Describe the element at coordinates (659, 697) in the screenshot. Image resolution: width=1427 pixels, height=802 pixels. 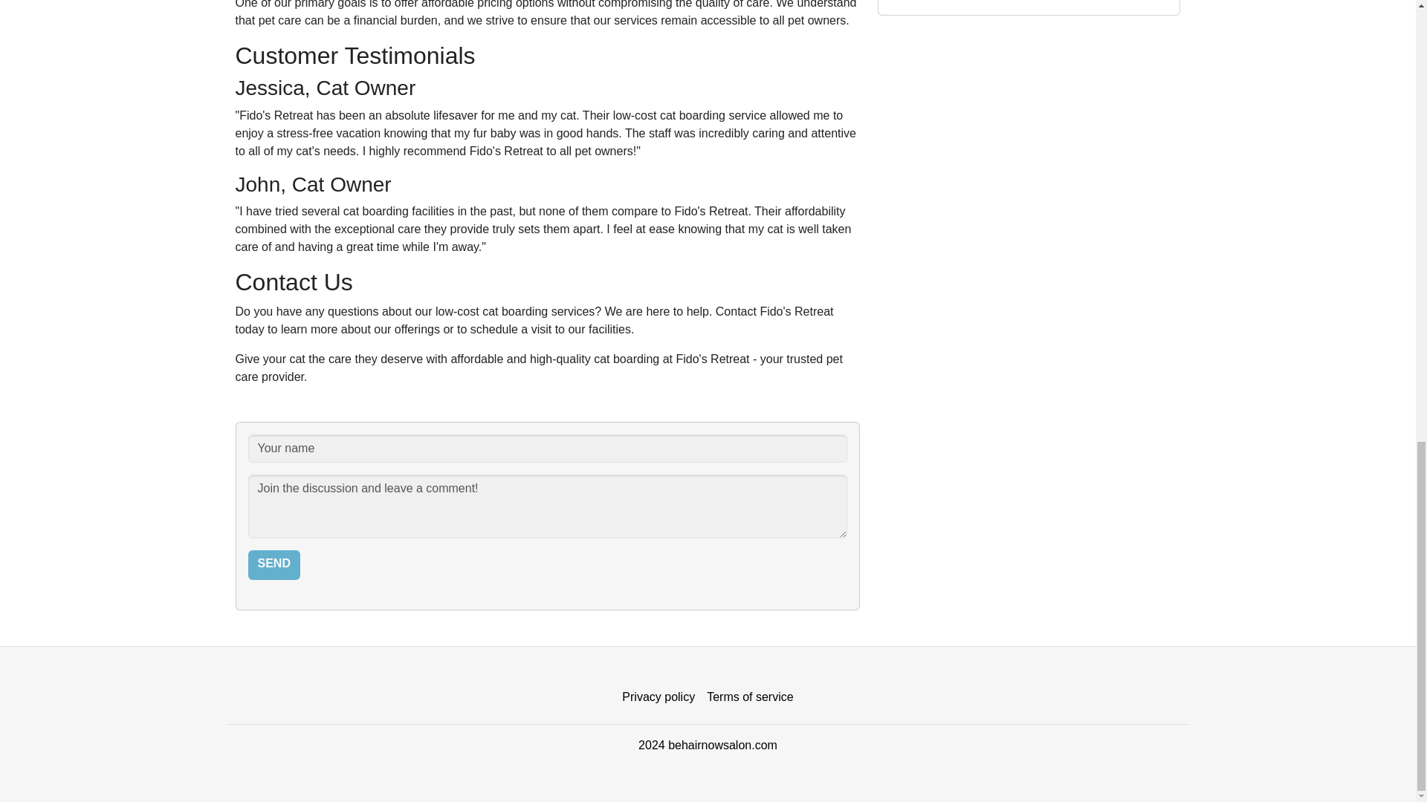
I see `Privacy policy` at that location.